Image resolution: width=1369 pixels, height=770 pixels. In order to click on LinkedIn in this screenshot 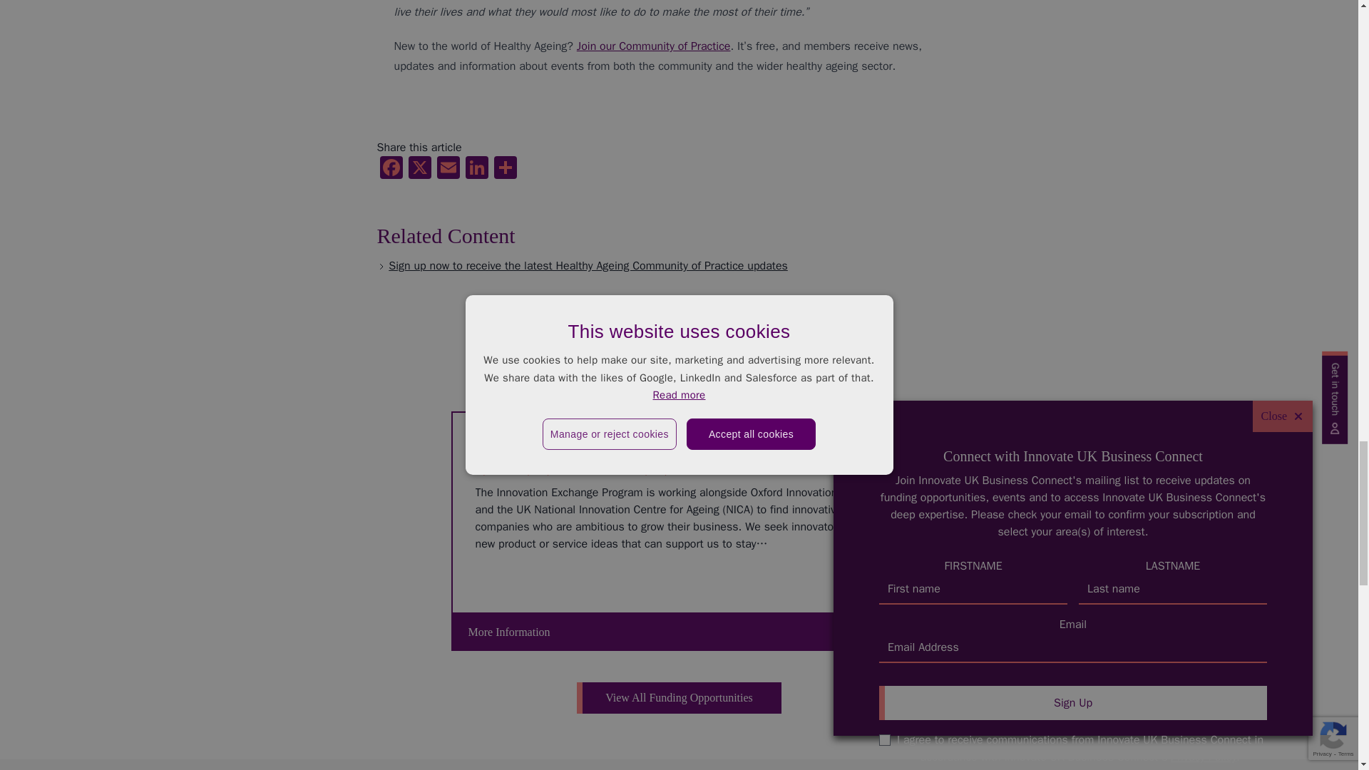, I will do `click(476, 170)`.